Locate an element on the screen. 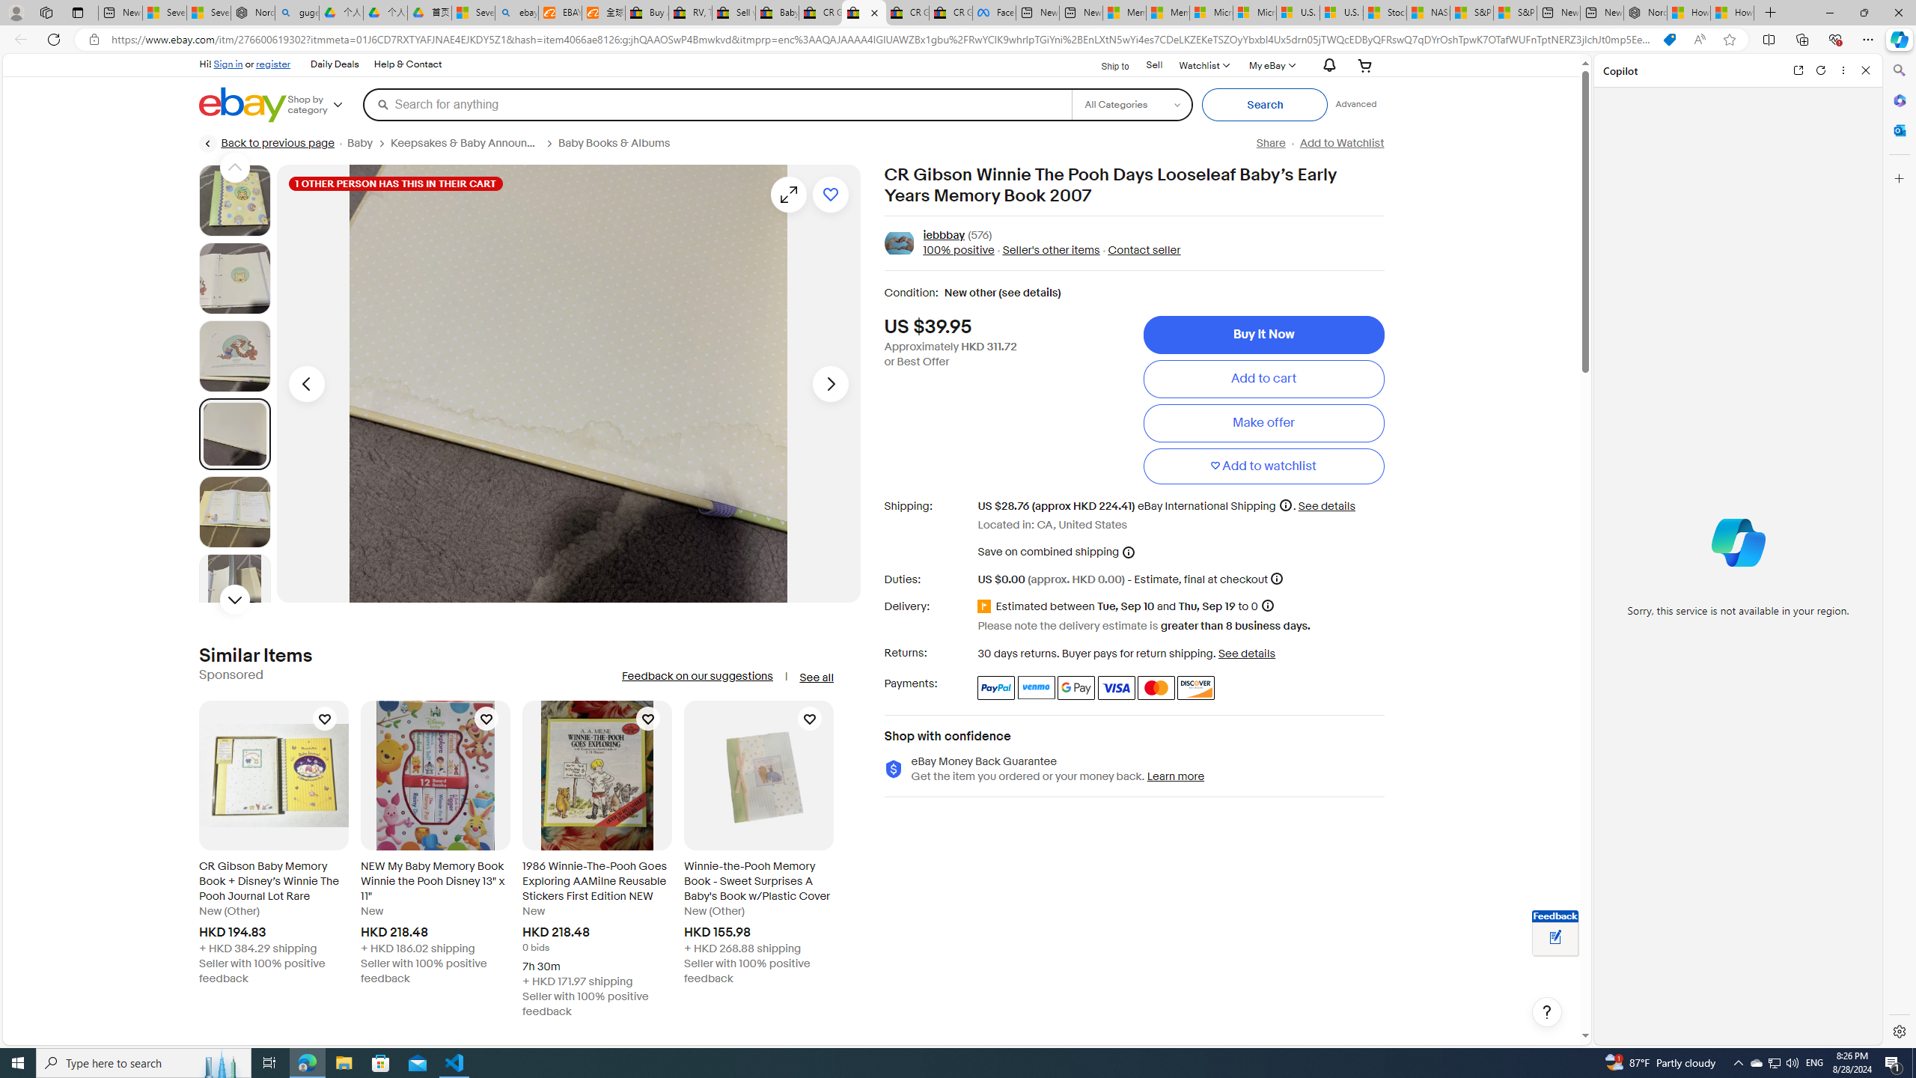 The height and width of the screenshot is (1078, 1916). (576) is located at coordinates (980, 236).